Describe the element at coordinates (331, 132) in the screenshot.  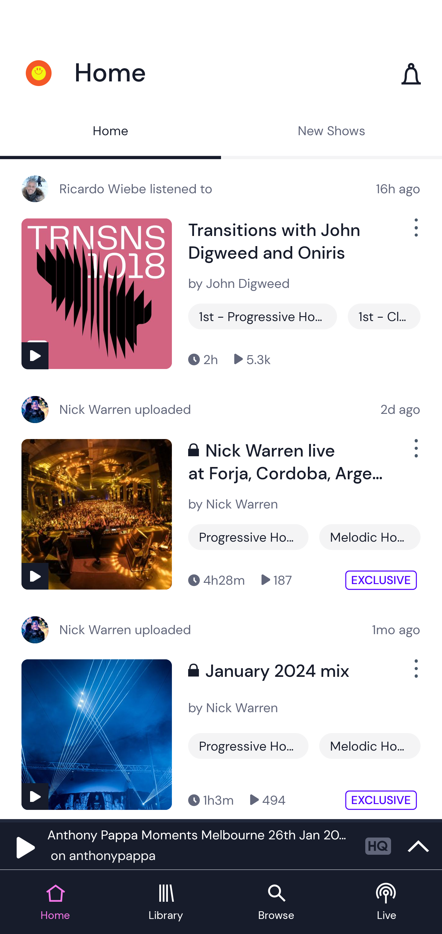
I see `New Shows` at that location.